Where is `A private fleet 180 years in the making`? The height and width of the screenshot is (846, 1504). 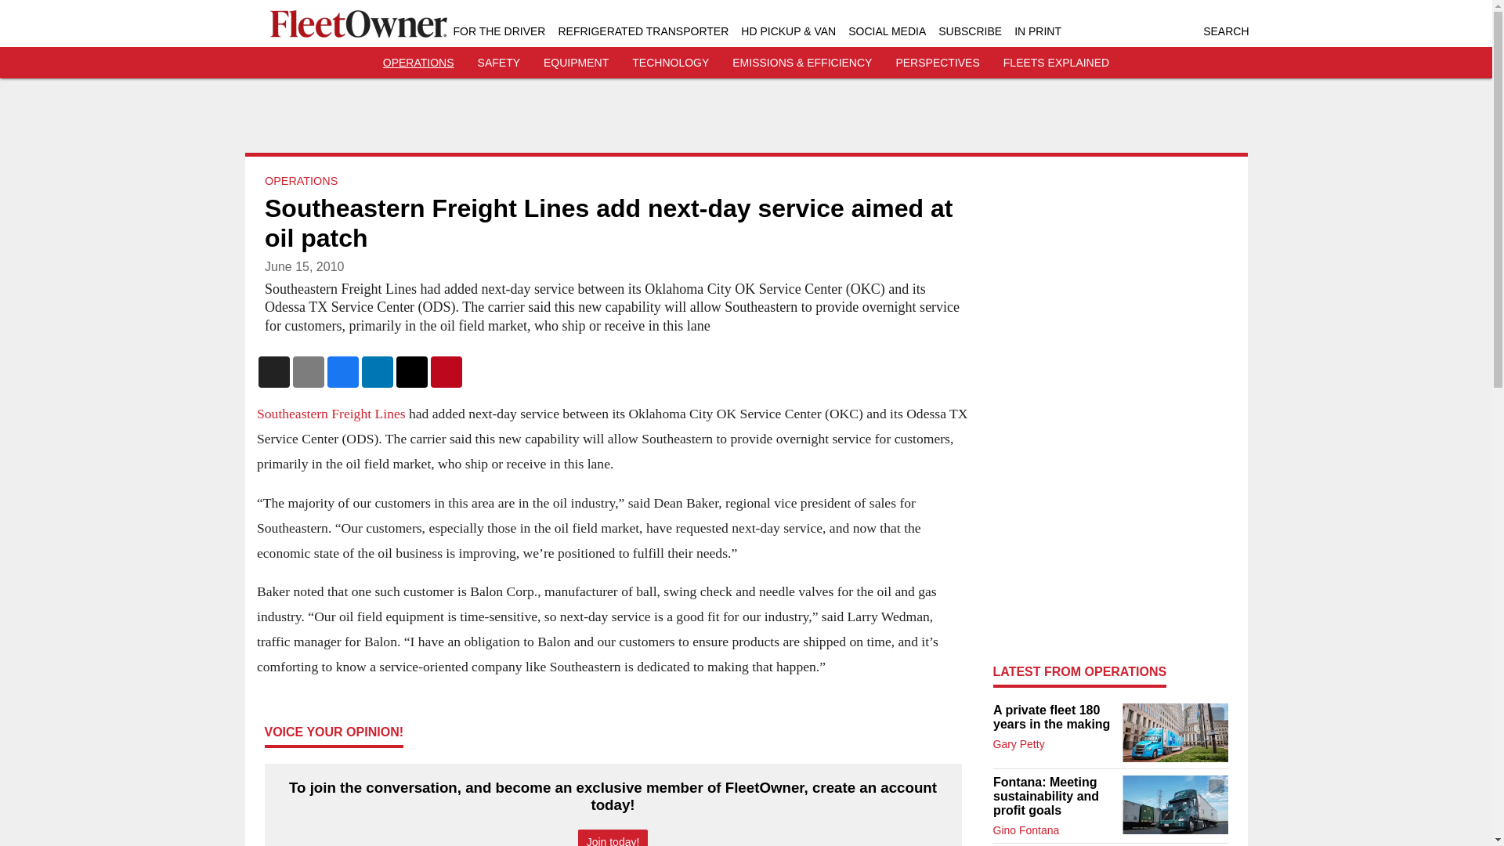 A private fleet 180 years in the making is located at coordinates (1053, 718).